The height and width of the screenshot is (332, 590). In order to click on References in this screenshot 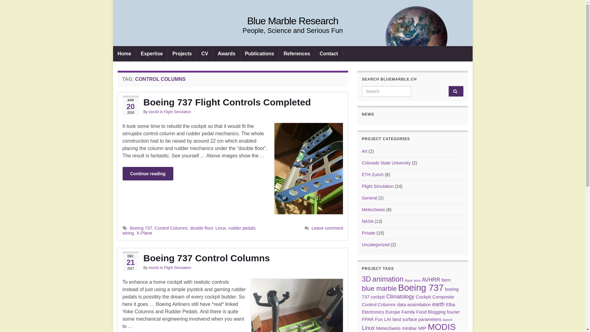, I will do `click(297, 54)`.